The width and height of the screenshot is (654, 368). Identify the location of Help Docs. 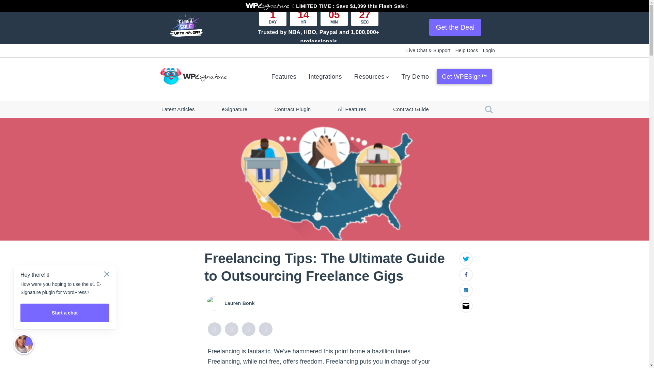
(467, 50).